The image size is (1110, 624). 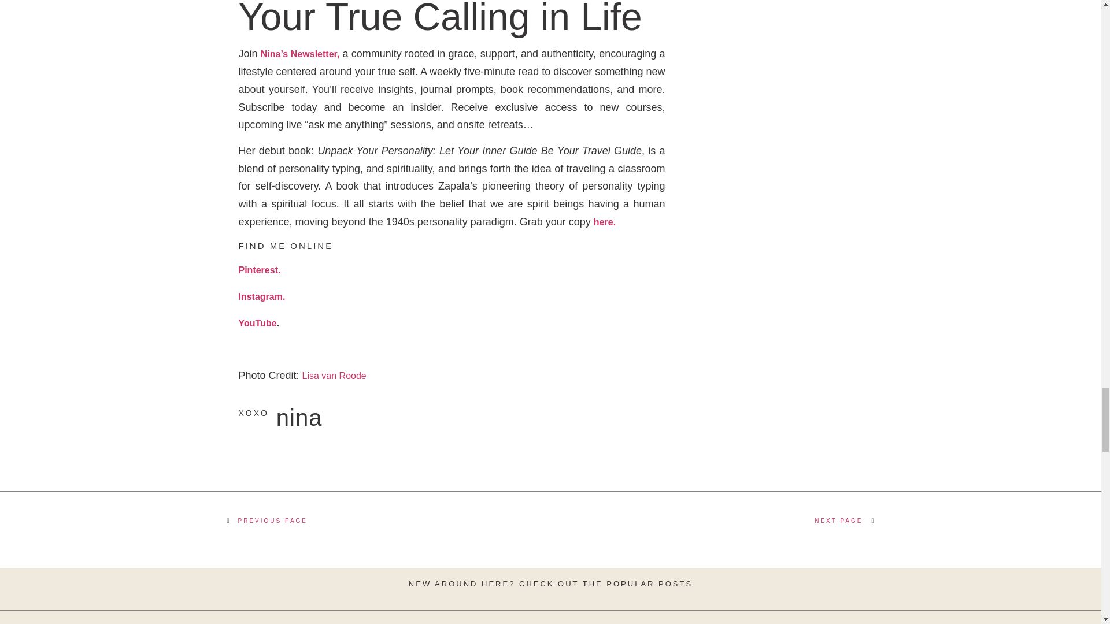 I want to click on here., so click(x=605, y=222).